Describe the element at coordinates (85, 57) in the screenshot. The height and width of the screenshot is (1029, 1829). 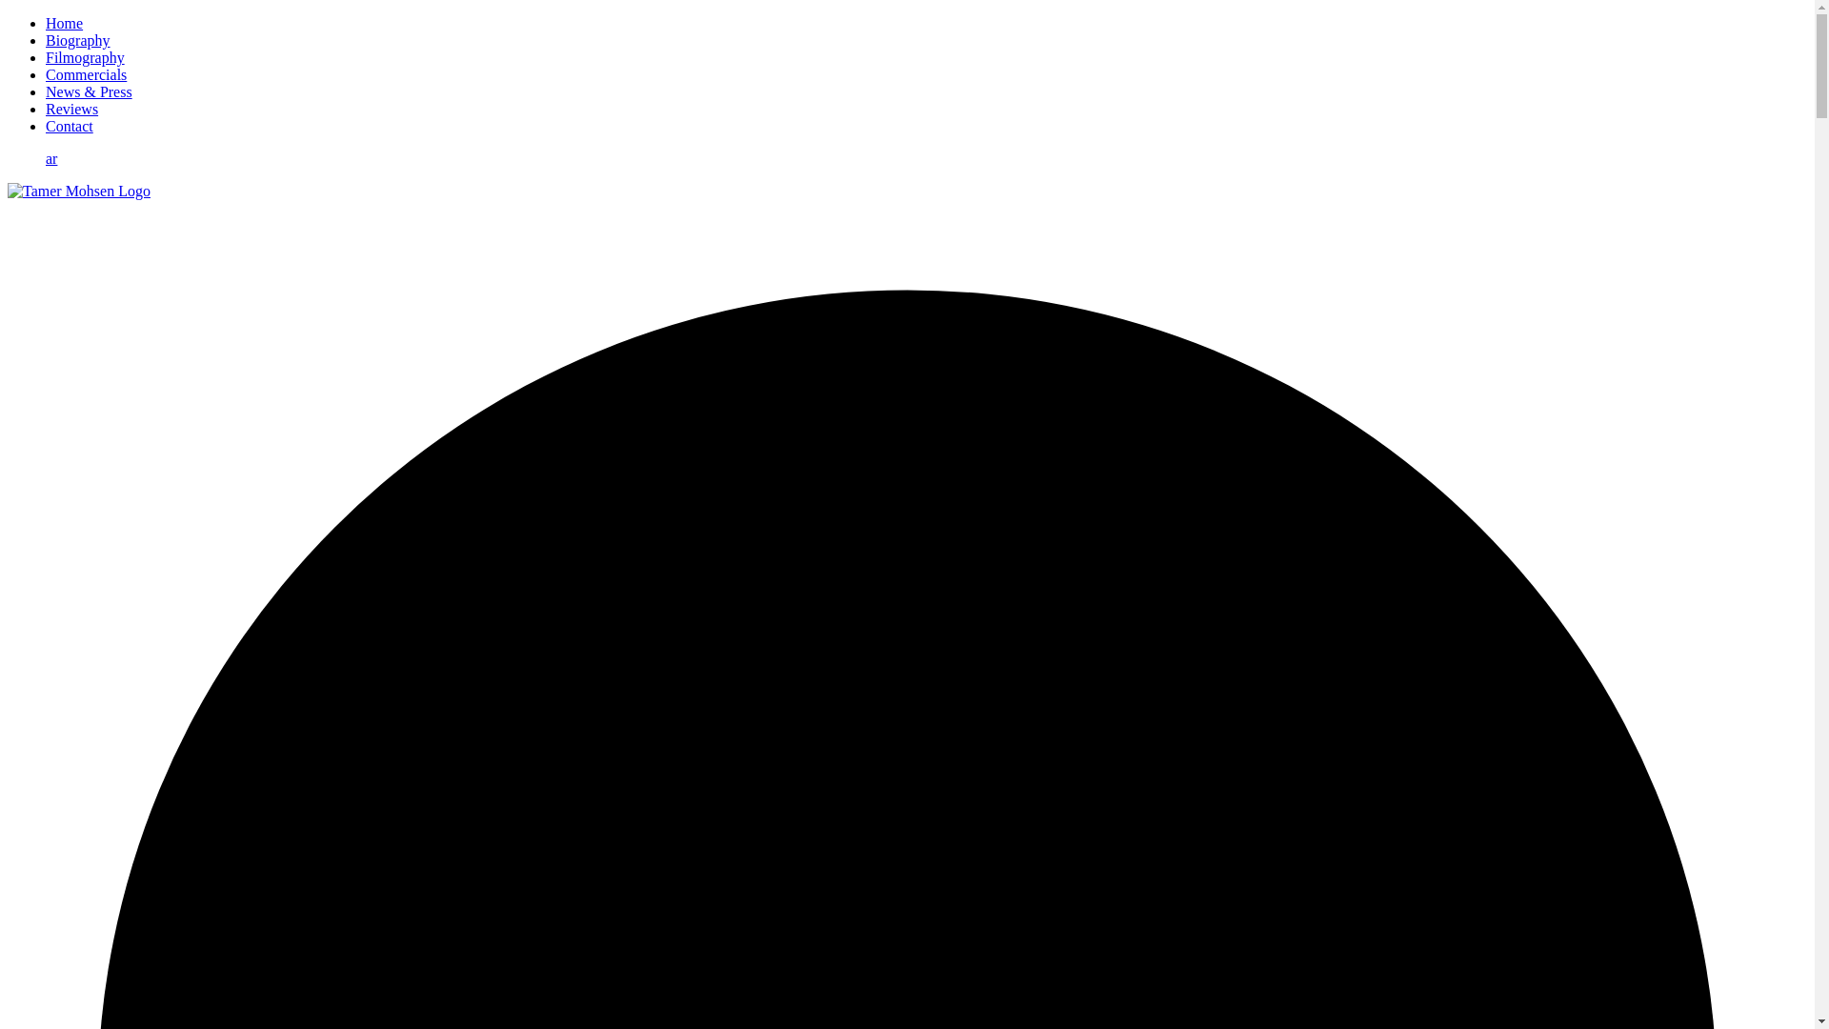
I see `Filmography` at that location.